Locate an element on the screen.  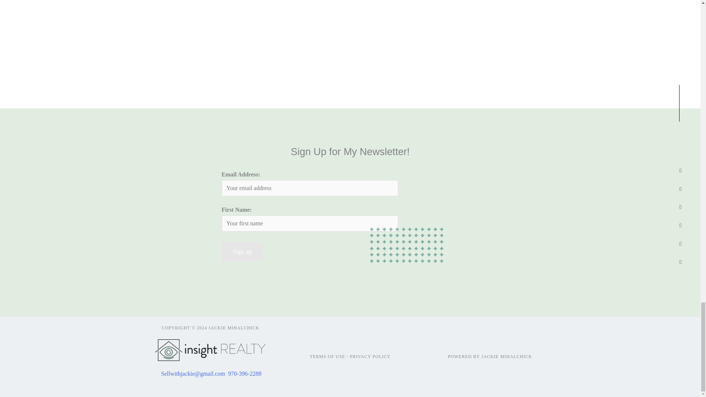
TERMS OF USE - PRIVACY POLICY is located at coordinates (350, 357).